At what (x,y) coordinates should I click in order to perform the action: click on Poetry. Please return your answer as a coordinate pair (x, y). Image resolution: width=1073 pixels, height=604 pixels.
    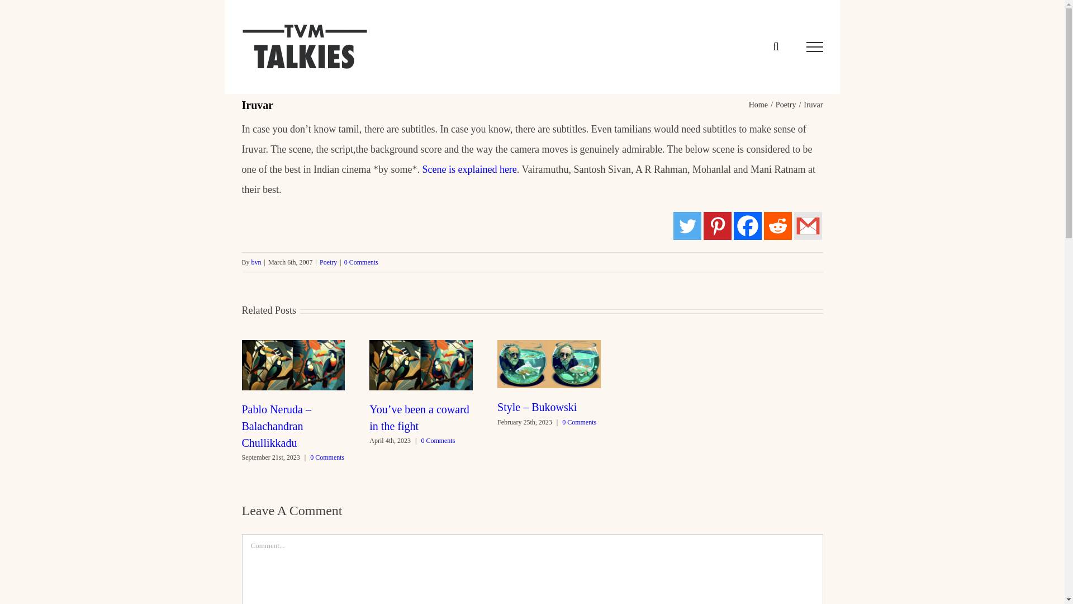
    Looking at the image, I should click on (786, 105).